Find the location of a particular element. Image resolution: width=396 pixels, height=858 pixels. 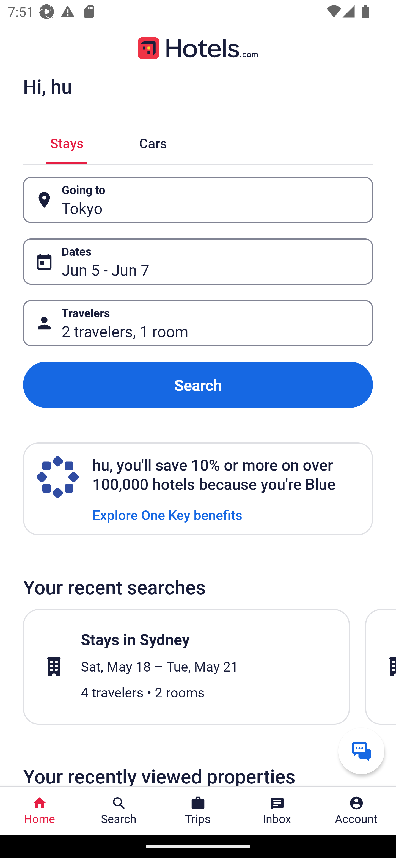

Cars is located at coordinates (153, 142).